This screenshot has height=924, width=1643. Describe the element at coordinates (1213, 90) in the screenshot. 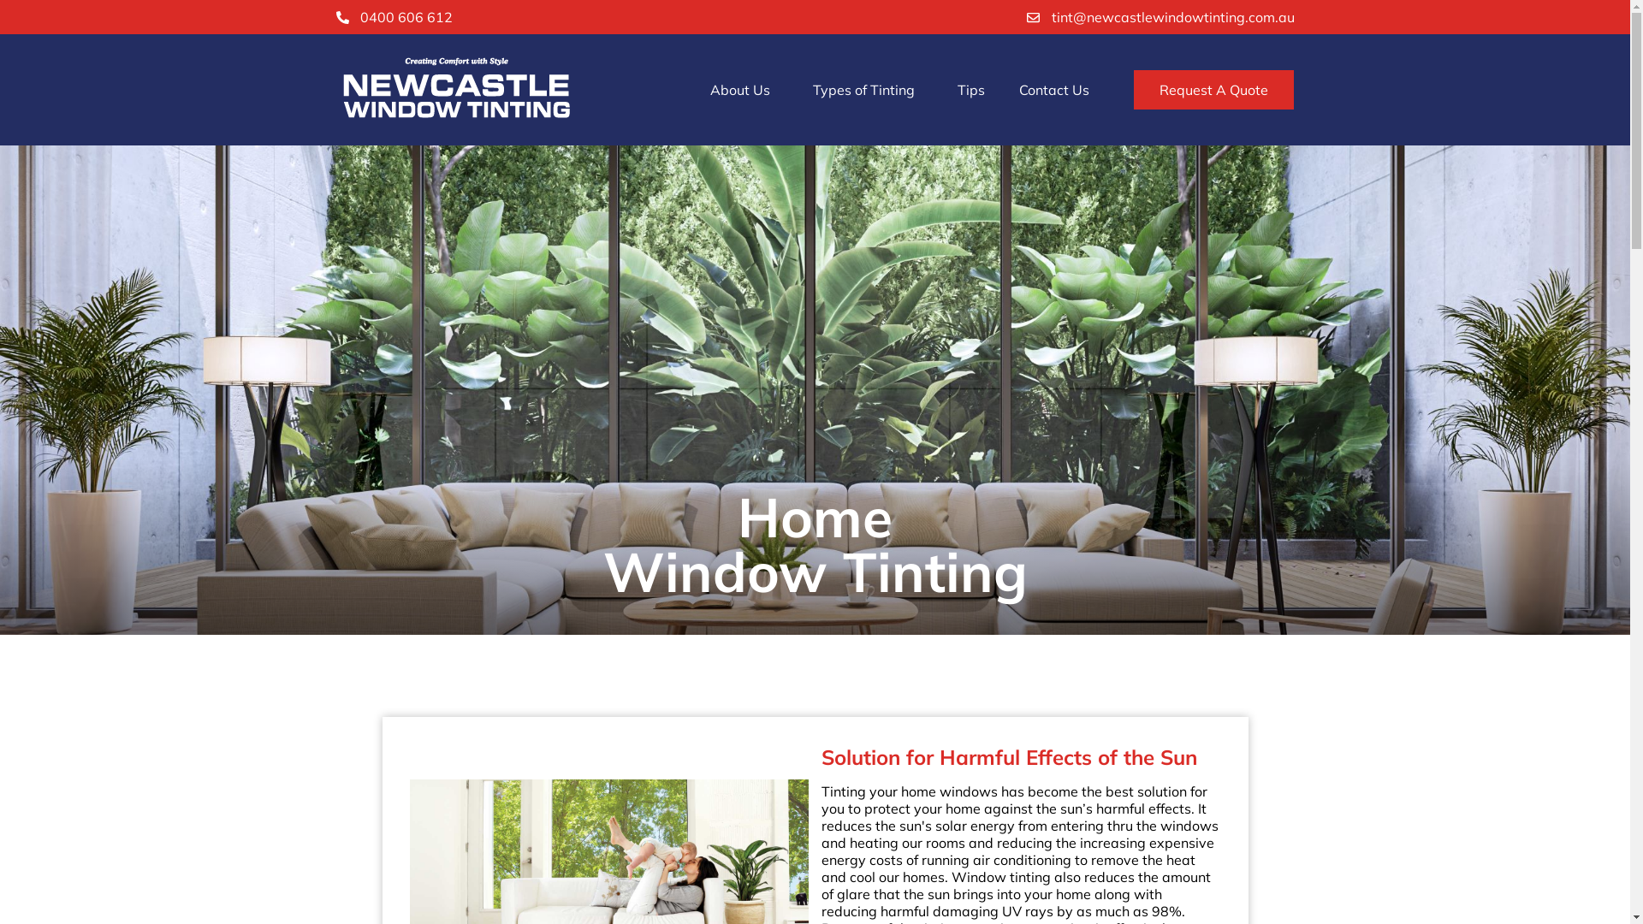

I see `Request A Quote` at that location.